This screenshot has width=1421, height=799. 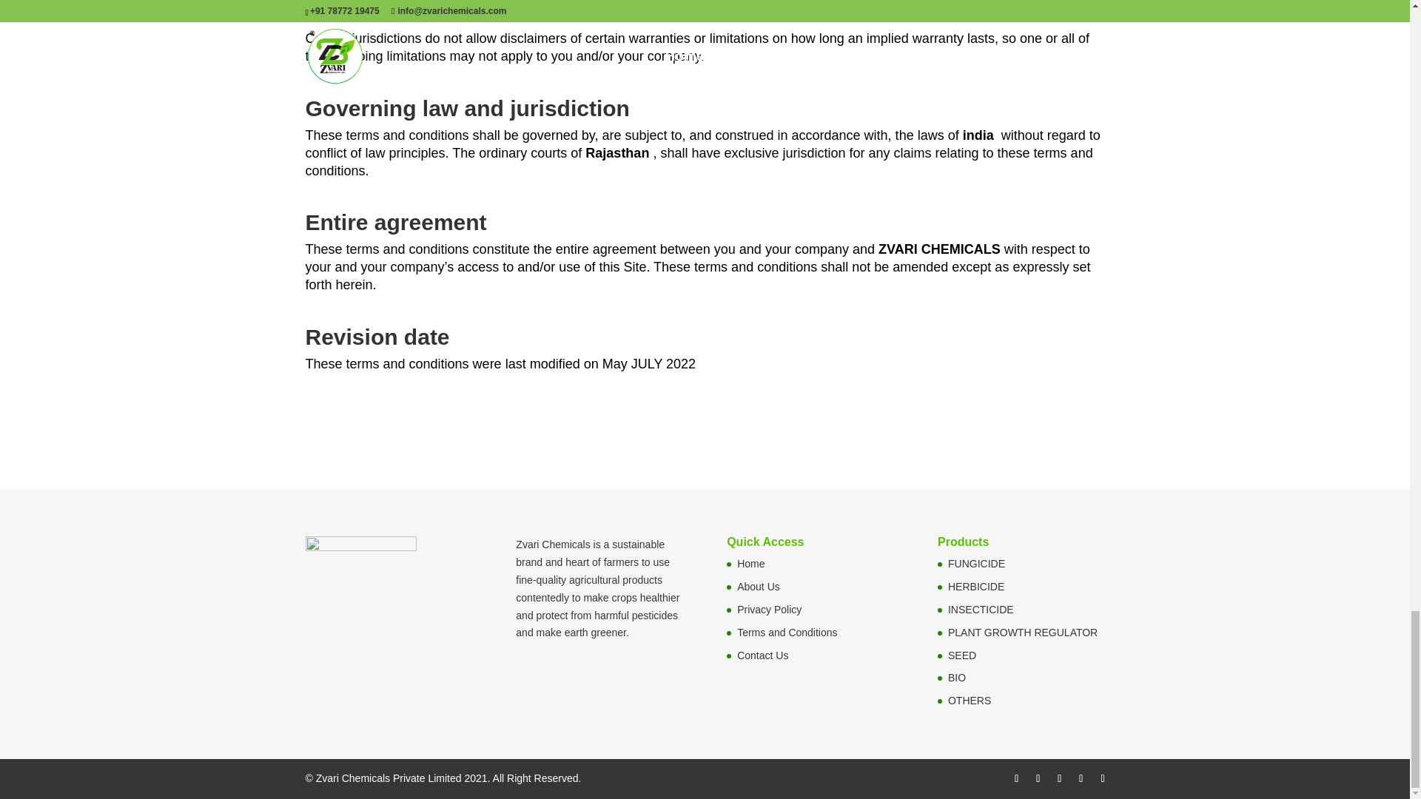 What do you see at coordinates (750, 564) in the screenshot?
I see `Home` at bounding box center [750, 564].